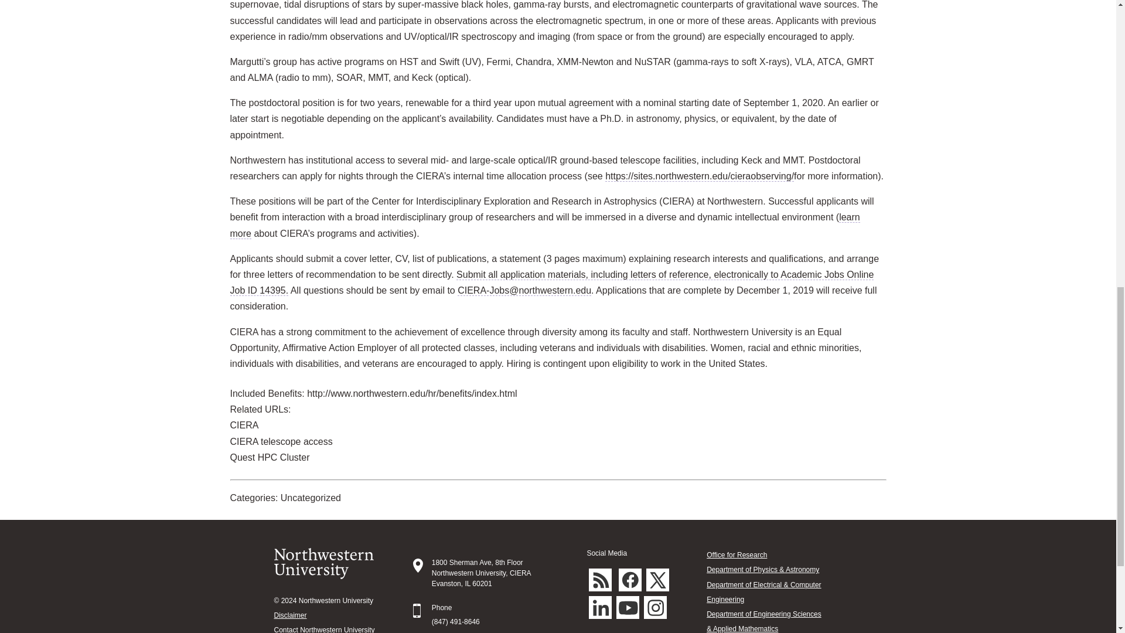 The image size is (1125, 633). Describe the element at coordinates (655, 607) in the screenshot. I see `Instagram` at that location.